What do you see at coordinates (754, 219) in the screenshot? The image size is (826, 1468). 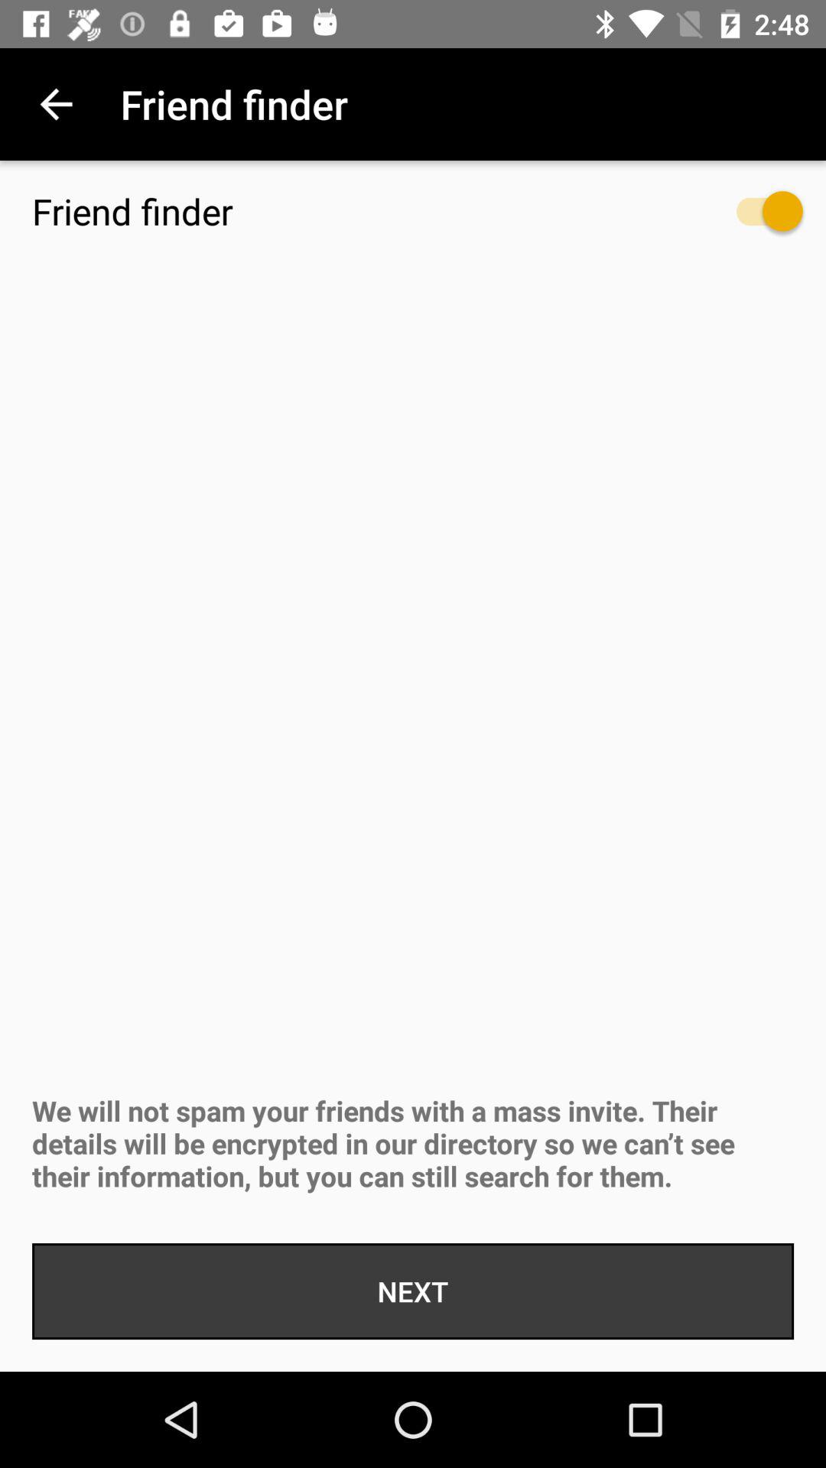 I see `launch icon at the top right corner` at bounding box center [754, 219].